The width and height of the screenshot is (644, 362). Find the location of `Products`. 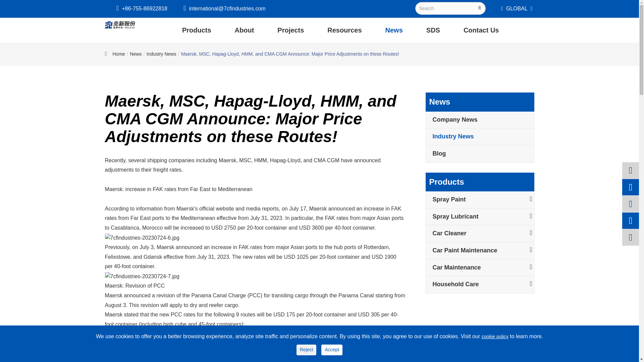

Products is located at coordinates (197, 30).